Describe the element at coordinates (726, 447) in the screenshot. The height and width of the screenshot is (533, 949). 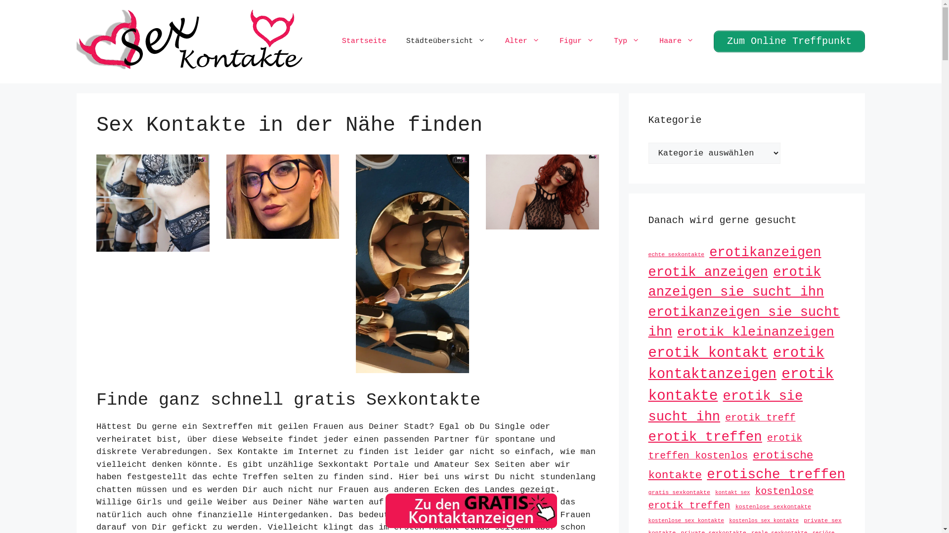
I see `erotik treffen kostenlos` at that location.